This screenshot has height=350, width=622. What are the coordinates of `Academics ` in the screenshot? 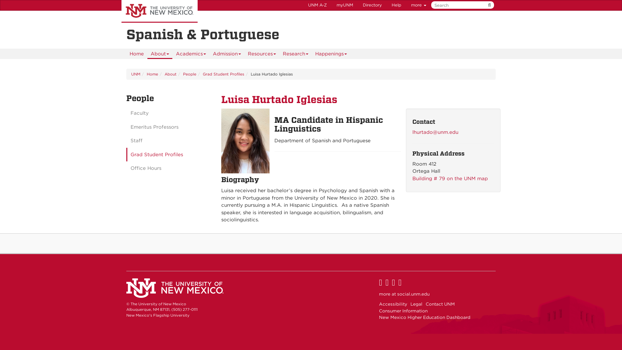 It's located at (191, 54).